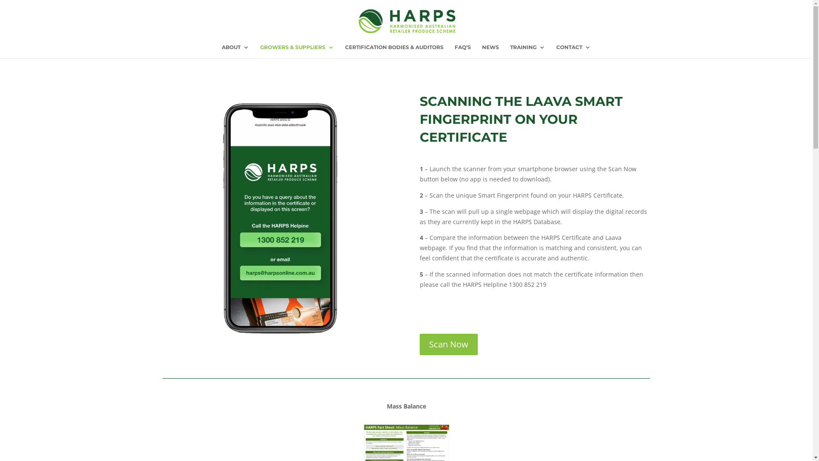 The height and width of the screenshot is (461, 819). I want to click on GROWERS & SUPPLIERS, so click(297, 51).